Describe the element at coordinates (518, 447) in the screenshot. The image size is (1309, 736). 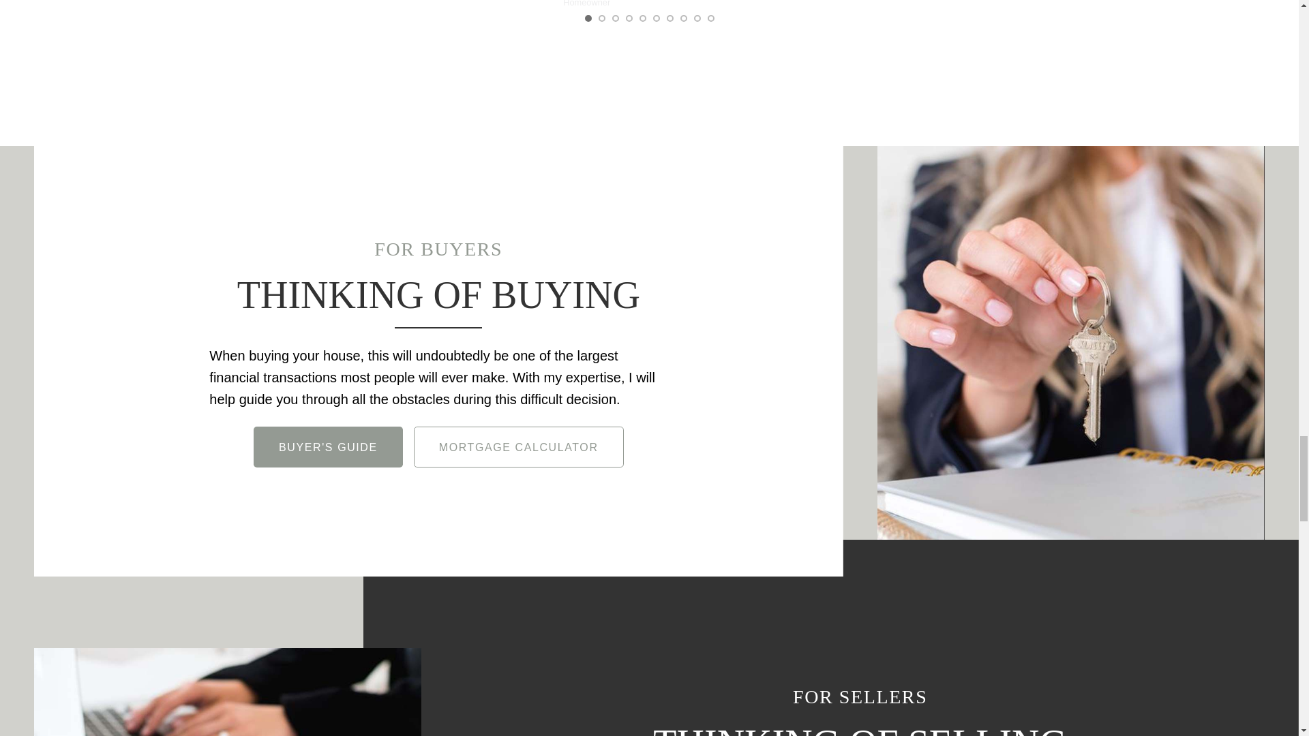
I see `MORTGAGE CALCULATOR` at that location.